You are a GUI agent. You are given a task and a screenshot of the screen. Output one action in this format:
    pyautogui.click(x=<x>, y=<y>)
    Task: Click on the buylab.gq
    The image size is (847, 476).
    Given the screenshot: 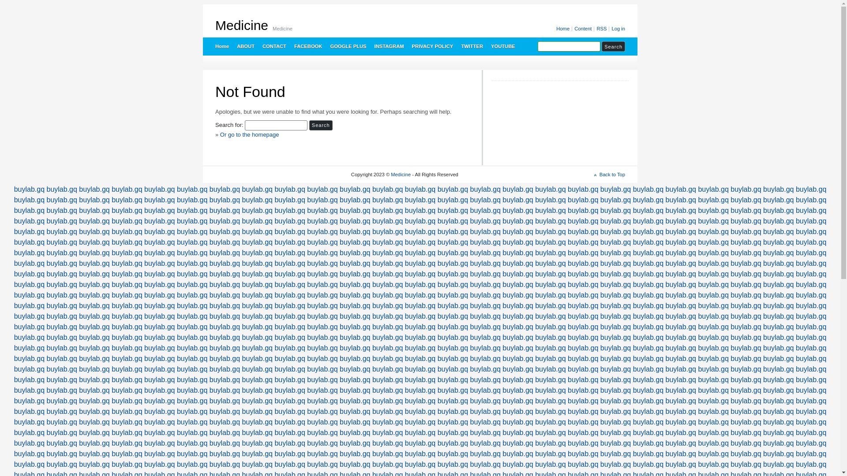 What is the action you would take?
    pyautogui.click(x=160, y=232)
    